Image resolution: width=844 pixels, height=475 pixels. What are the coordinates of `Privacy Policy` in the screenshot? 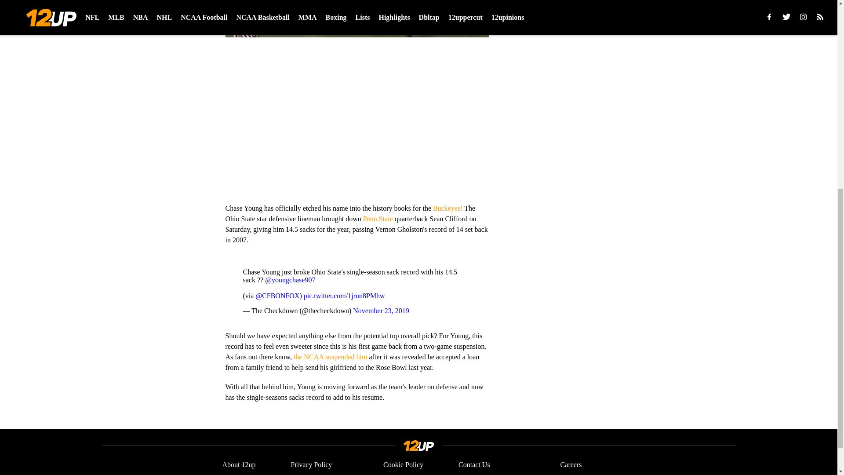 It's located at (312, 465).